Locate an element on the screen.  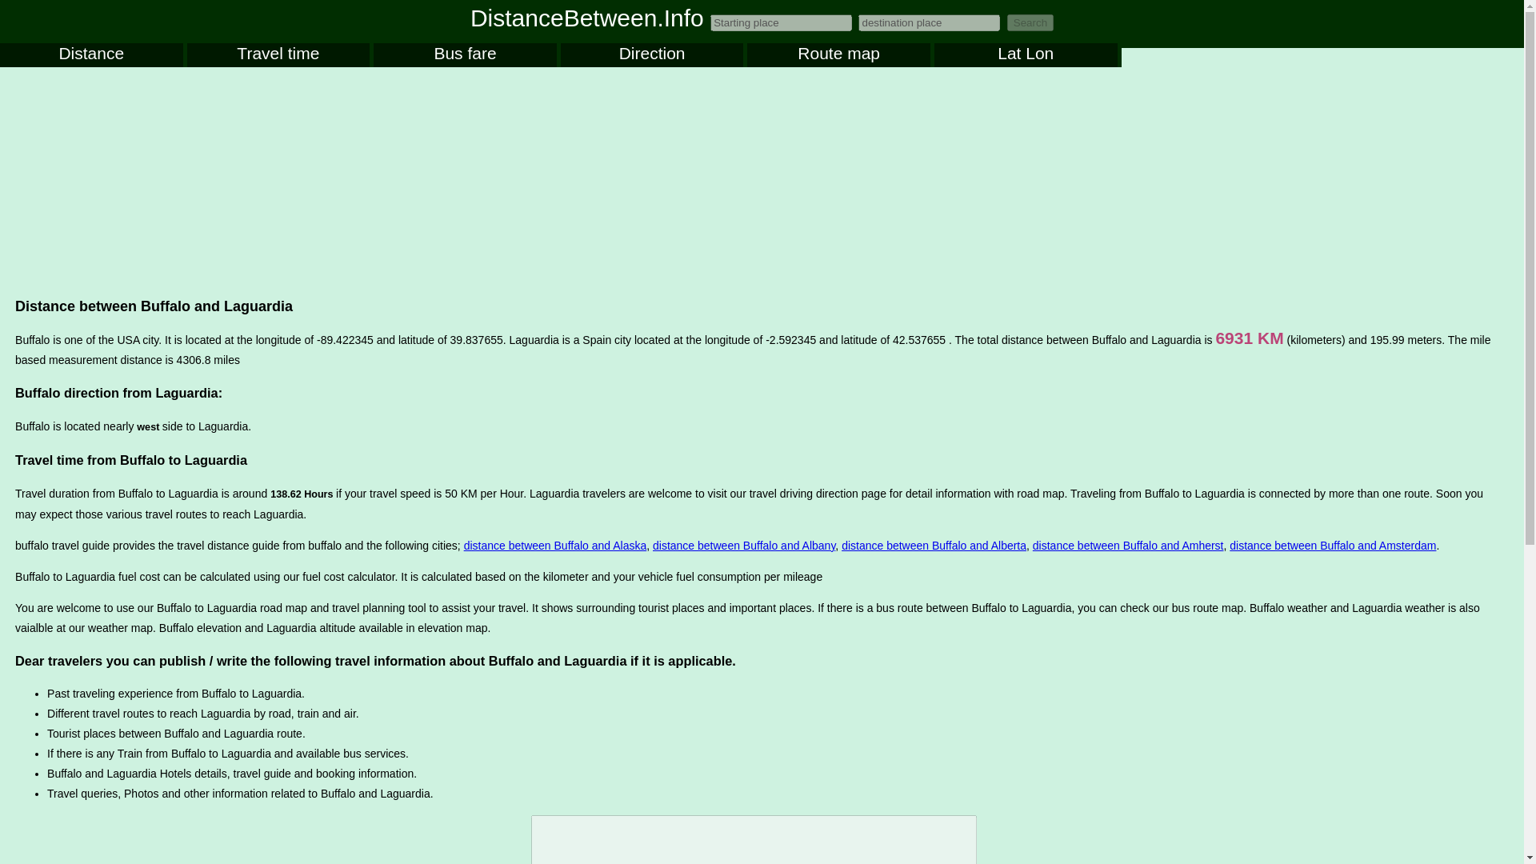
Bus fare is located at coordinates (464, 55).